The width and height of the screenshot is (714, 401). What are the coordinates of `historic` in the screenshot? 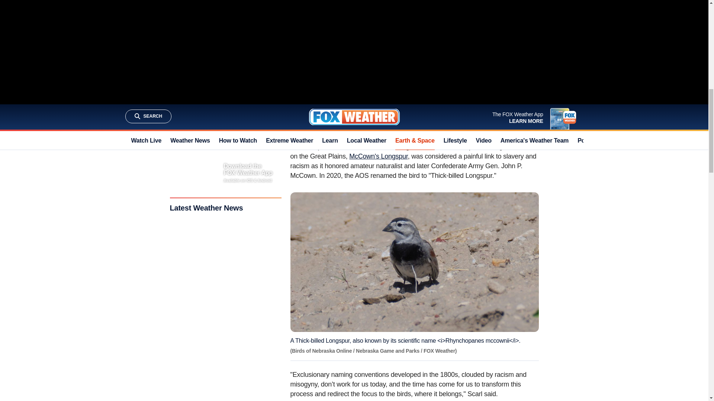 It's located at (399, 115).